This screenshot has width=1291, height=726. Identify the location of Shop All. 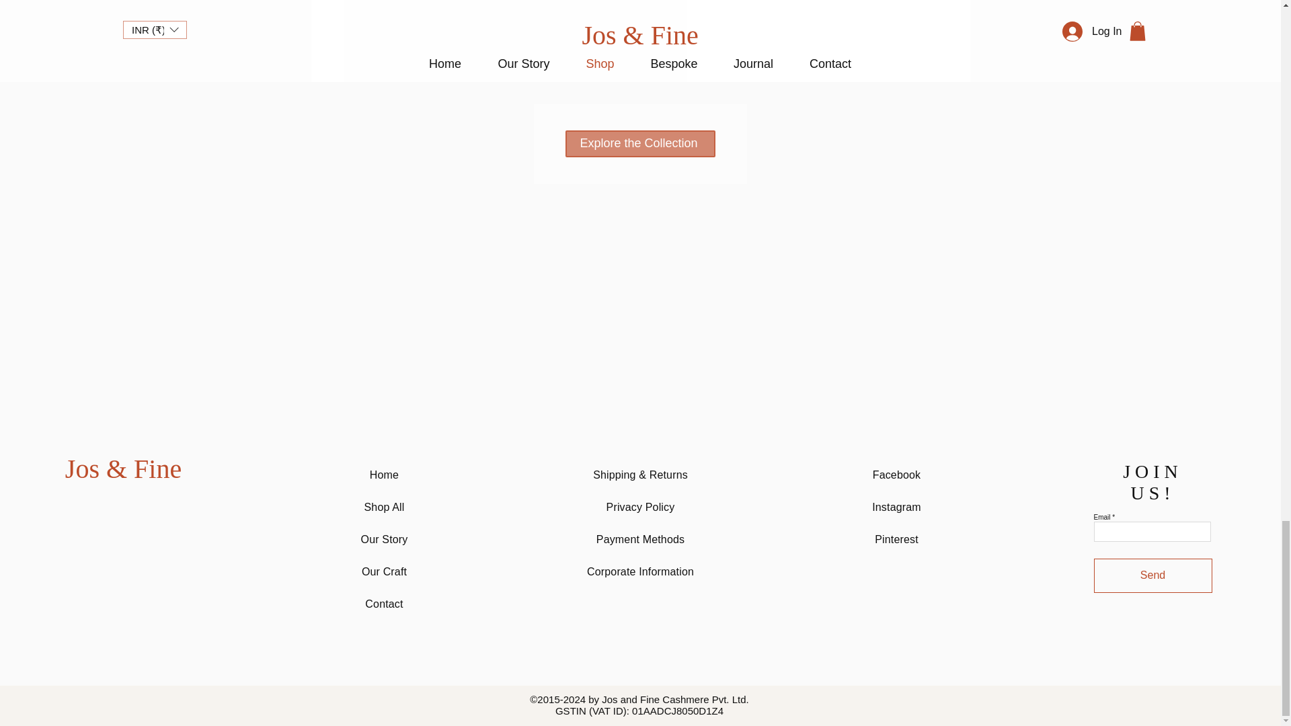
(385, 507).